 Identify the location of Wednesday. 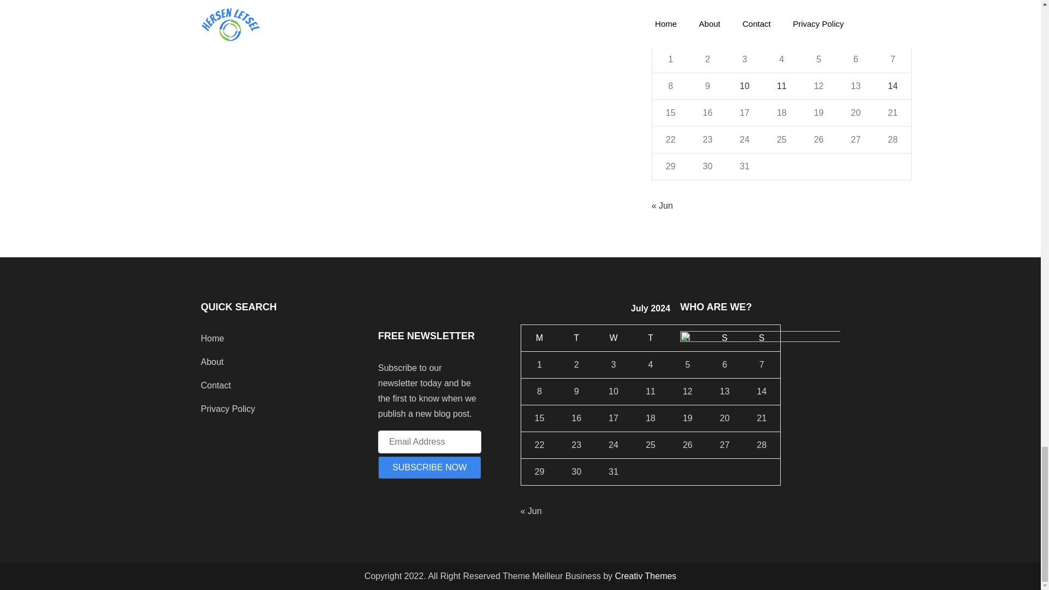
(744, 32).